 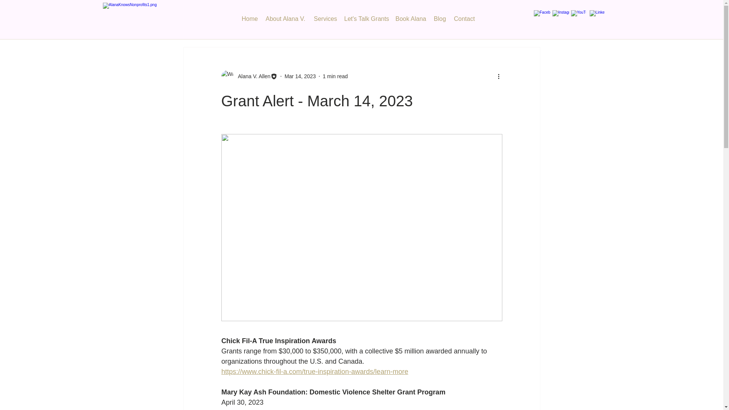 I want to click on About Alana V., so click(x=289, y=19).